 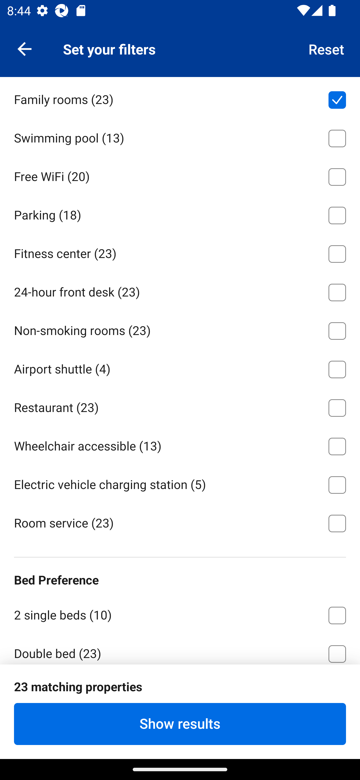 I want to click on Navigate up, so click(x=24, y=48).